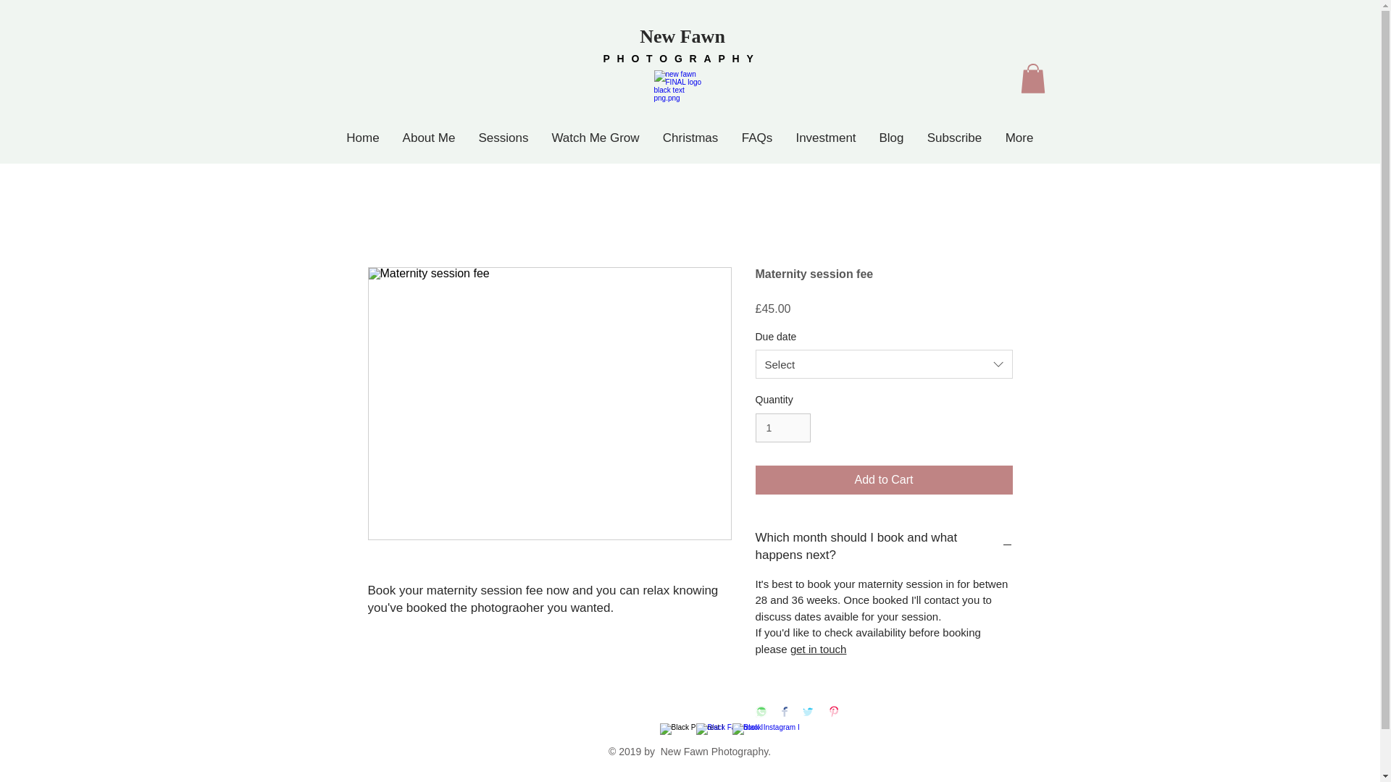 The height and width of the screenshot is (782, 1391). What do you see at coordinates (819, 649) in the screenshot?
I see `get in touch` at bounding box center [819, 649].